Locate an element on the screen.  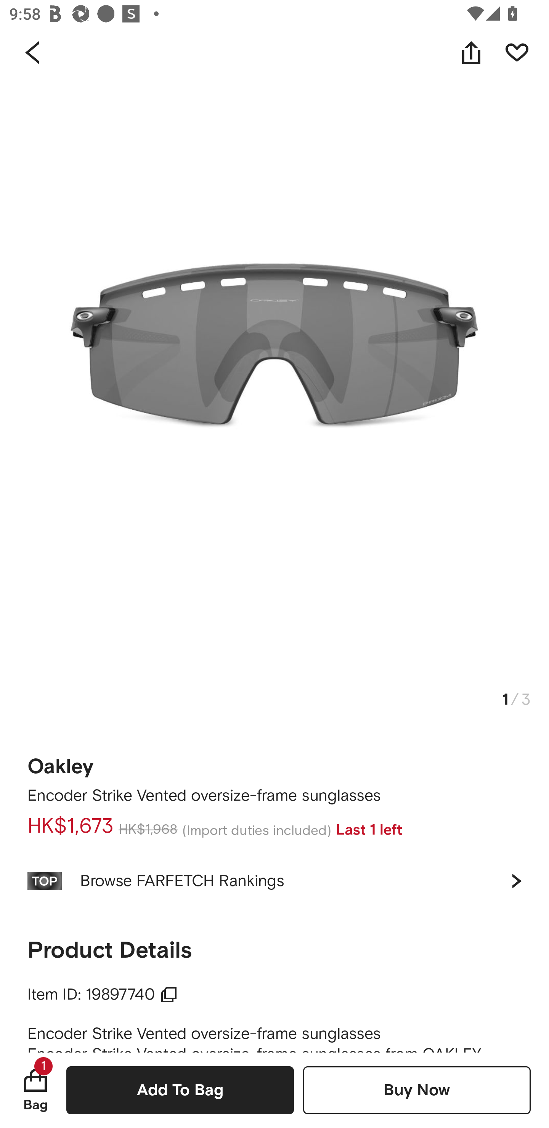
Buy Now is located at coordinates (417, 1090).